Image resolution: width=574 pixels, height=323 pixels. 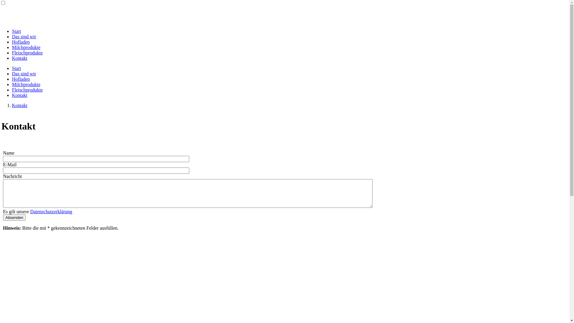 What do you see at coordinates (14, 218) in the screenshot?
I see `Absenden` at bounding box center [14, 218].